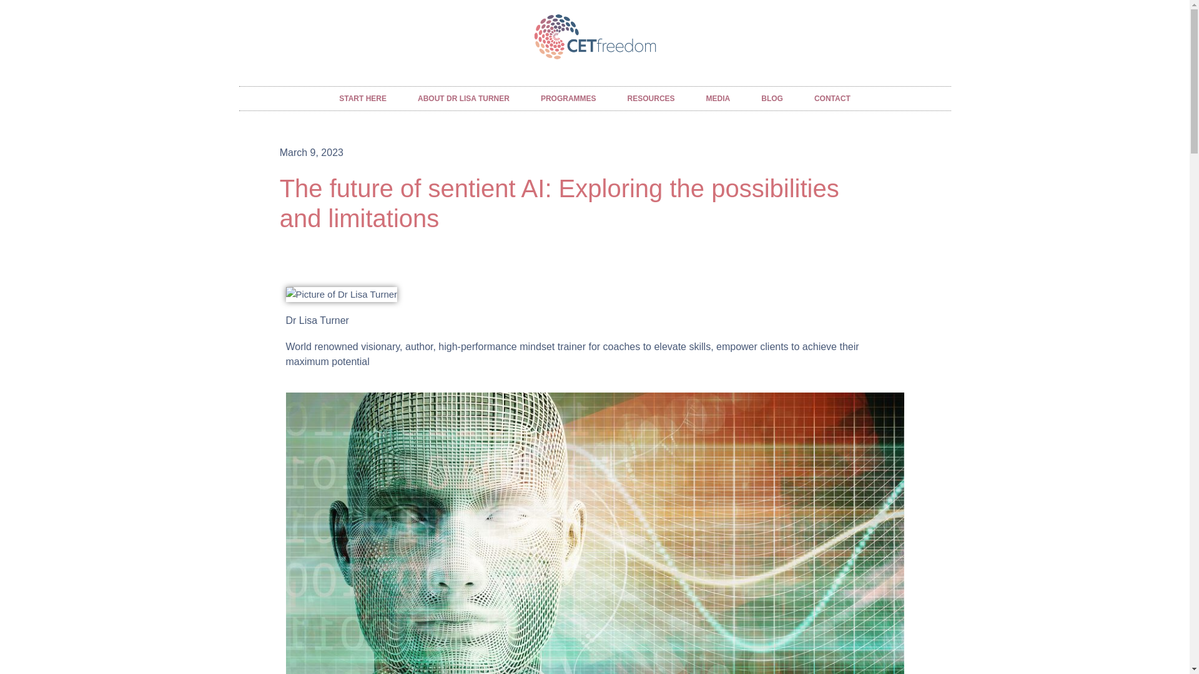  I want to click on PROGRAMMES, so click(568, 99).